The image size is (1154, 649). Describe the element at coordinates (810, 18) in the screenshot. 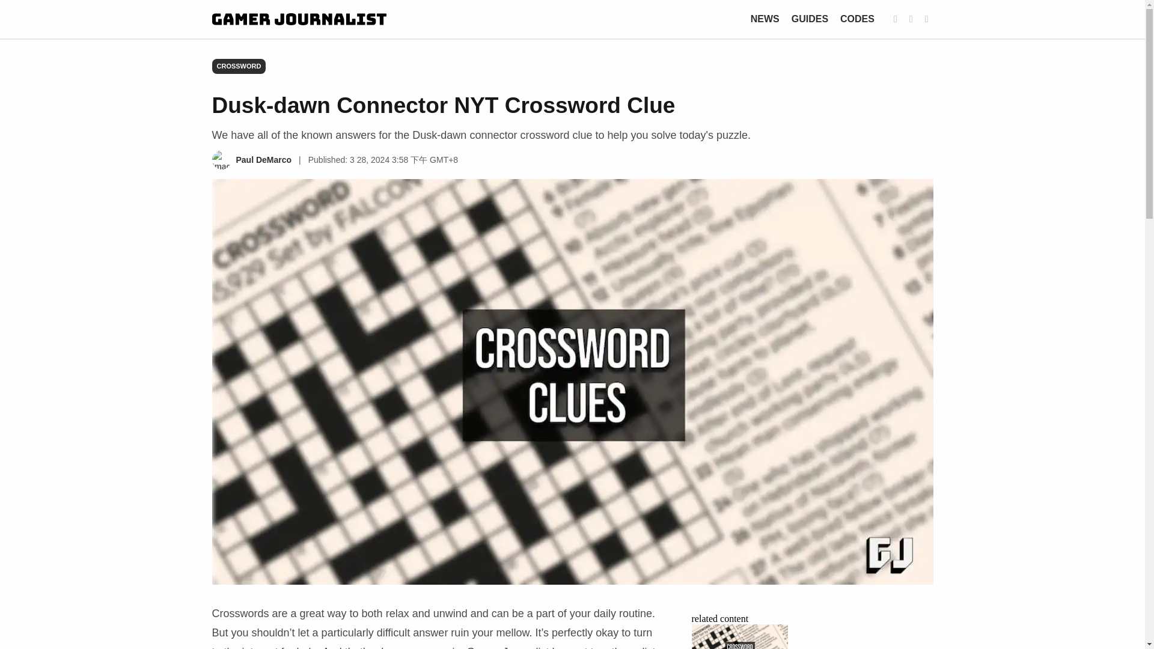

I see `GUIDES` at that location.